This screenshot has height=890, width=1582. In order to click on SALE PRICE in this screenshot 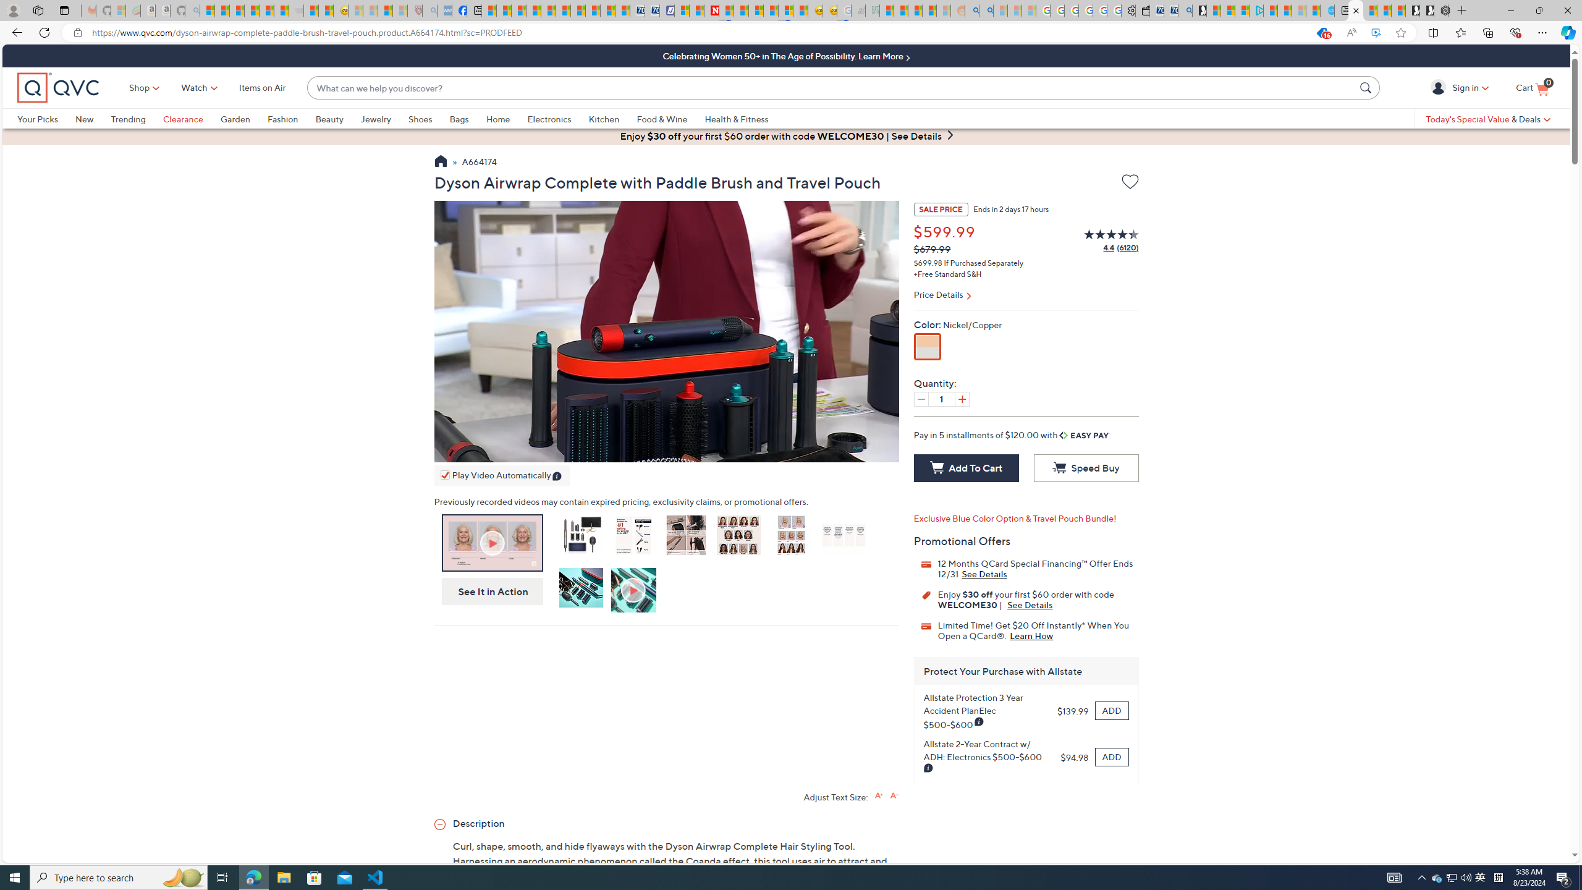, I will do `click(941, 209)`.